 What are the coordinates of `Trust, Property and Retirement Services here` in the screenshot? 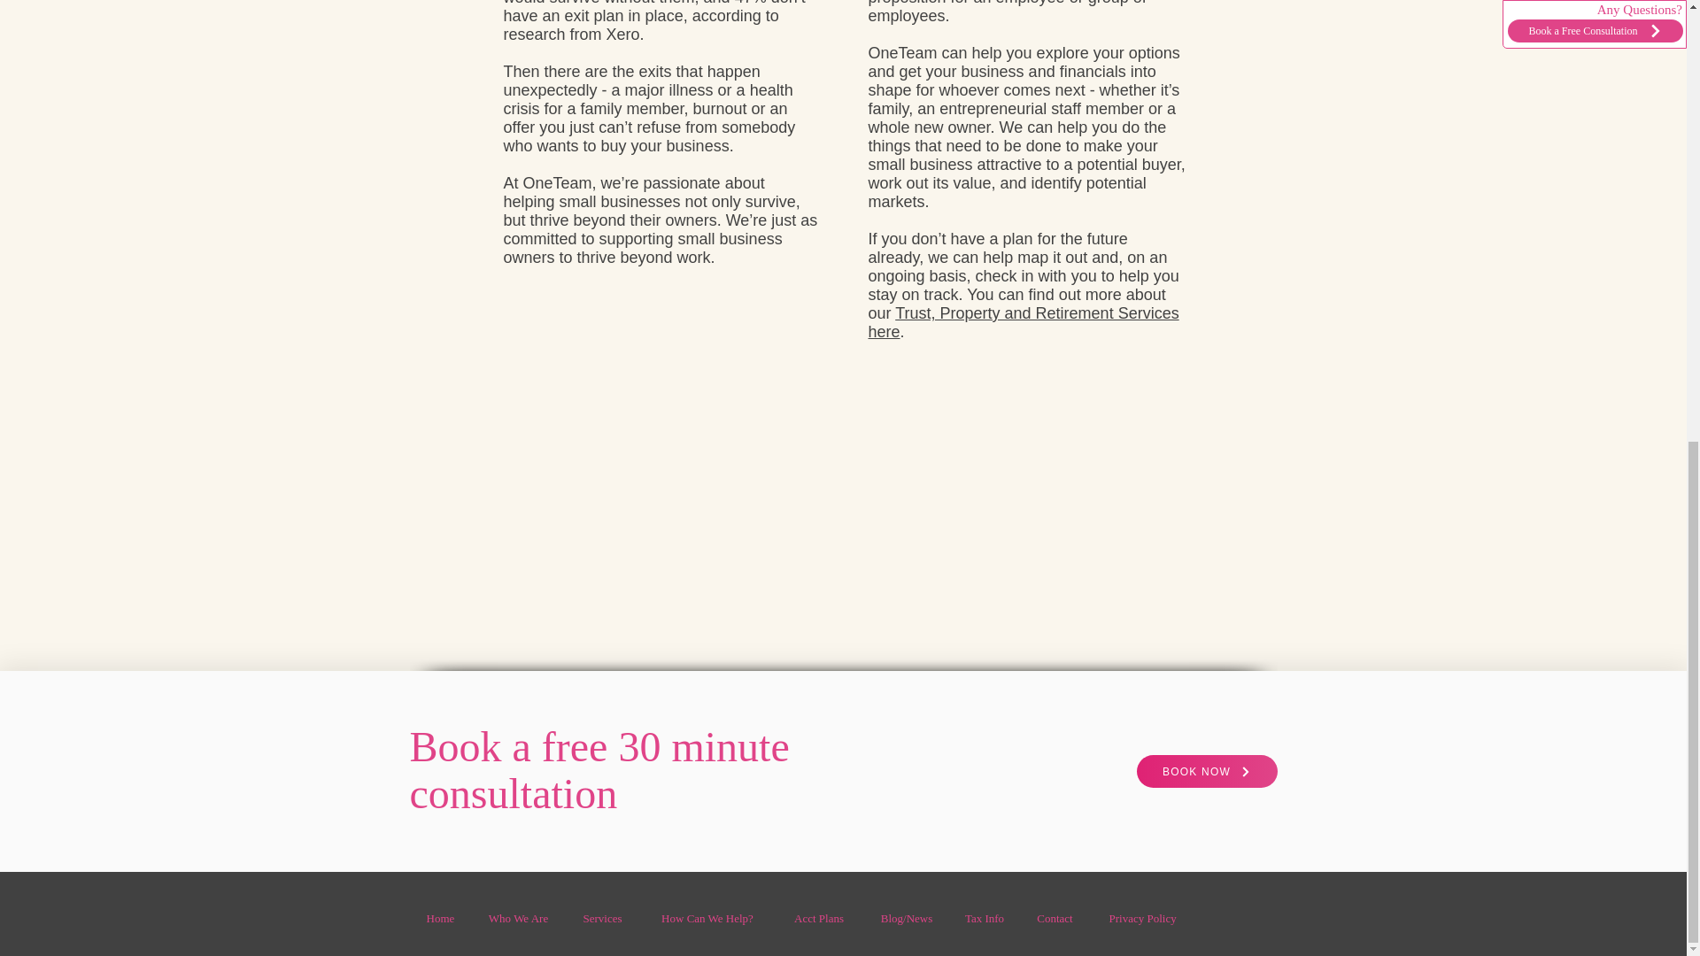 It's located at (1022, 322).